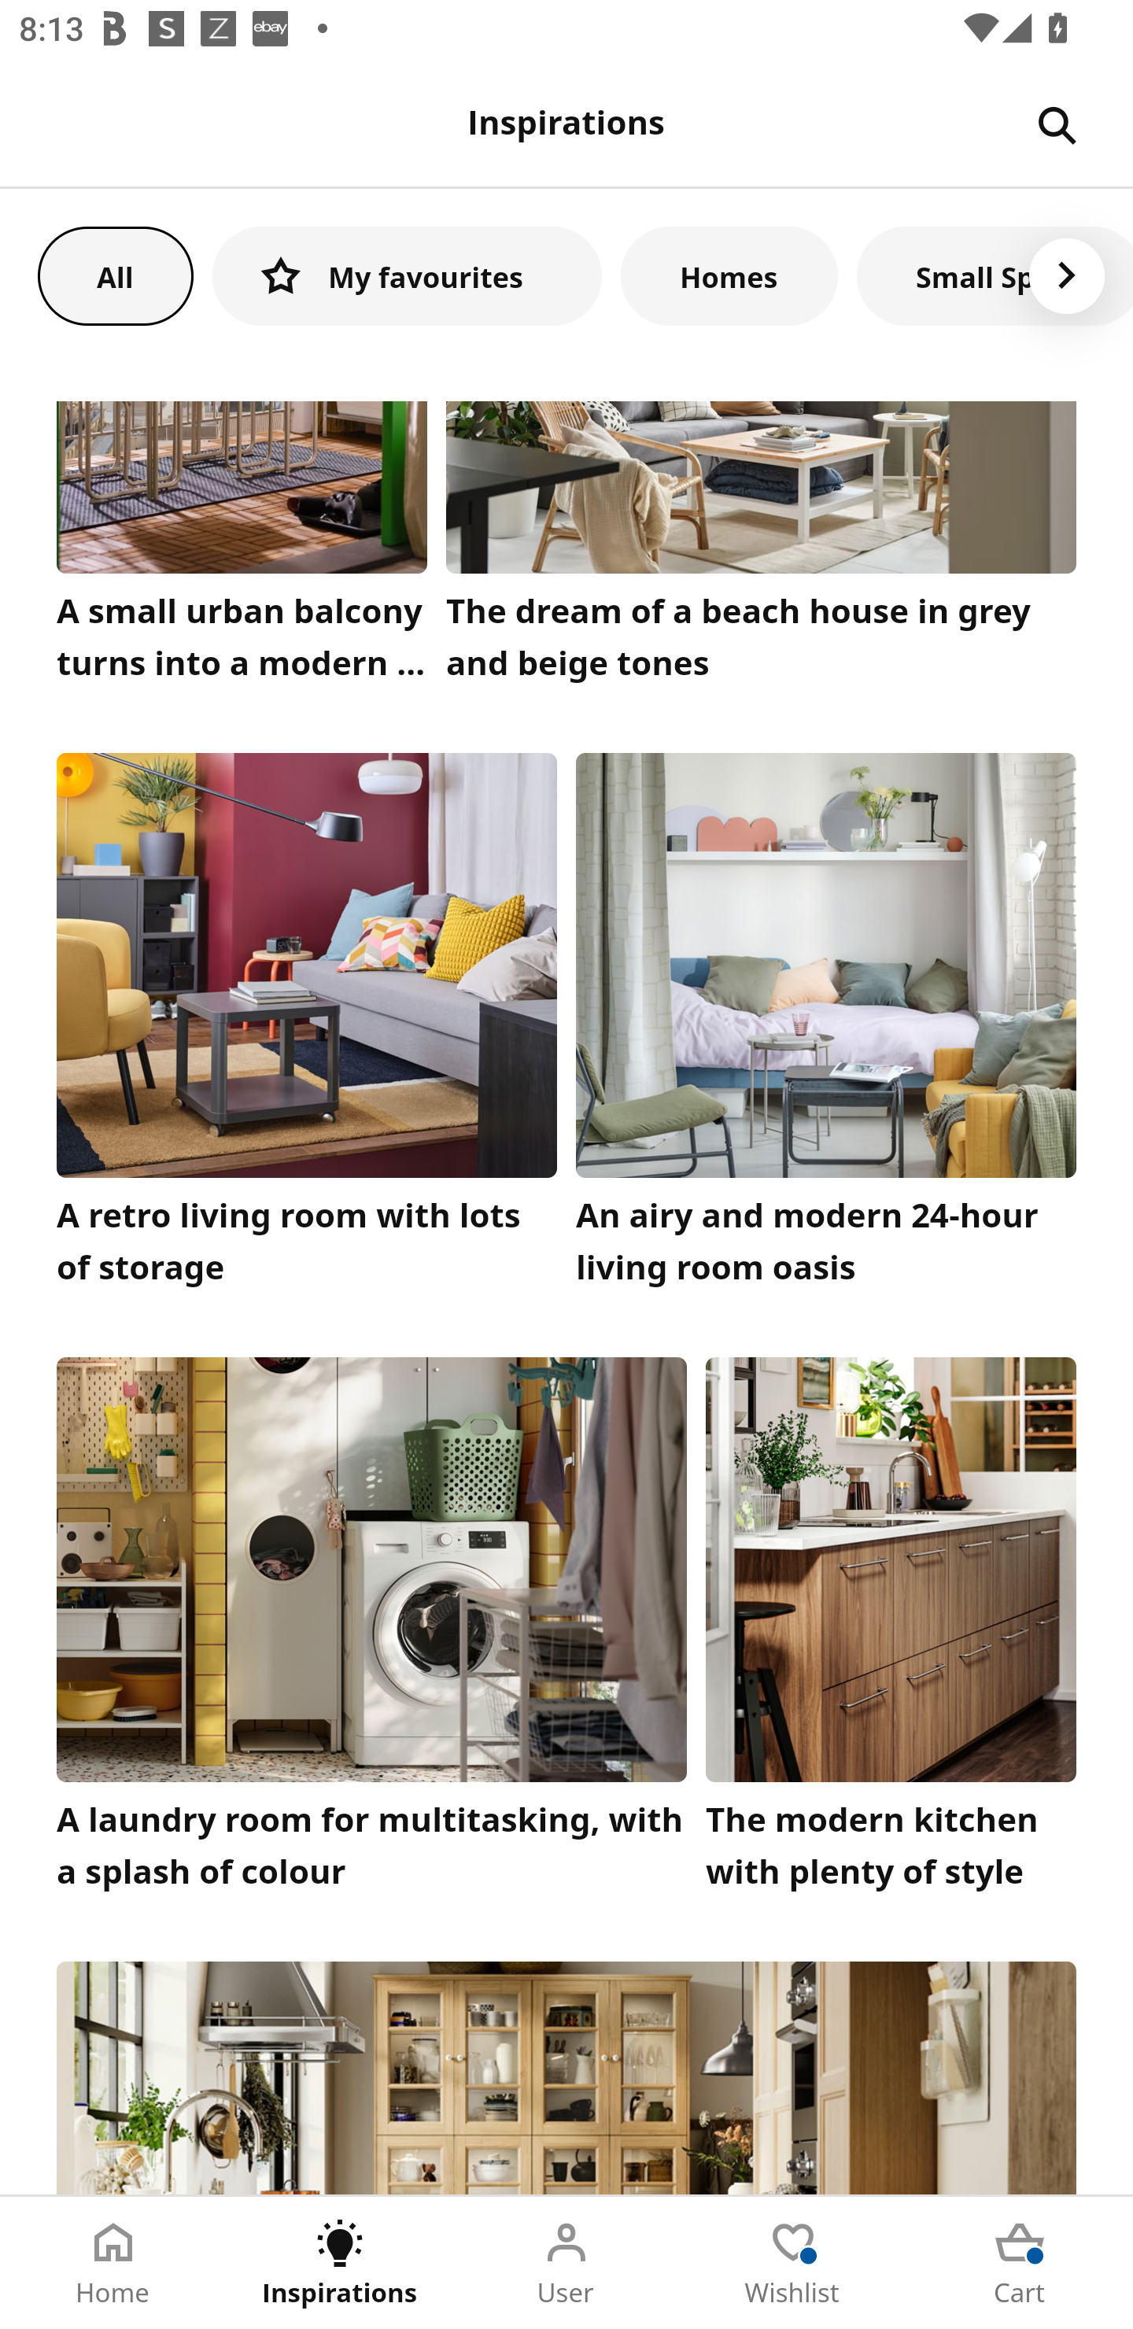 This screenshot has width=1133, height=2329. Describe the element at coordinates (826, 1026) in the screenshot. I see `An airy and modern 24-hour living room oasis` at that location.